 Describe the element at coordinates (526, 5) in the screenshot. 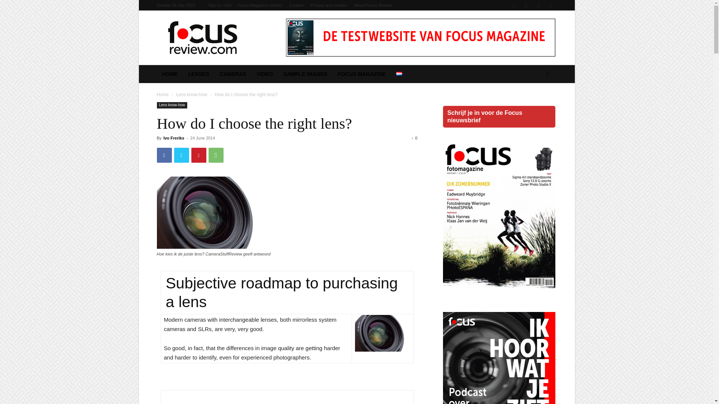

I see `Instagram` at that location.